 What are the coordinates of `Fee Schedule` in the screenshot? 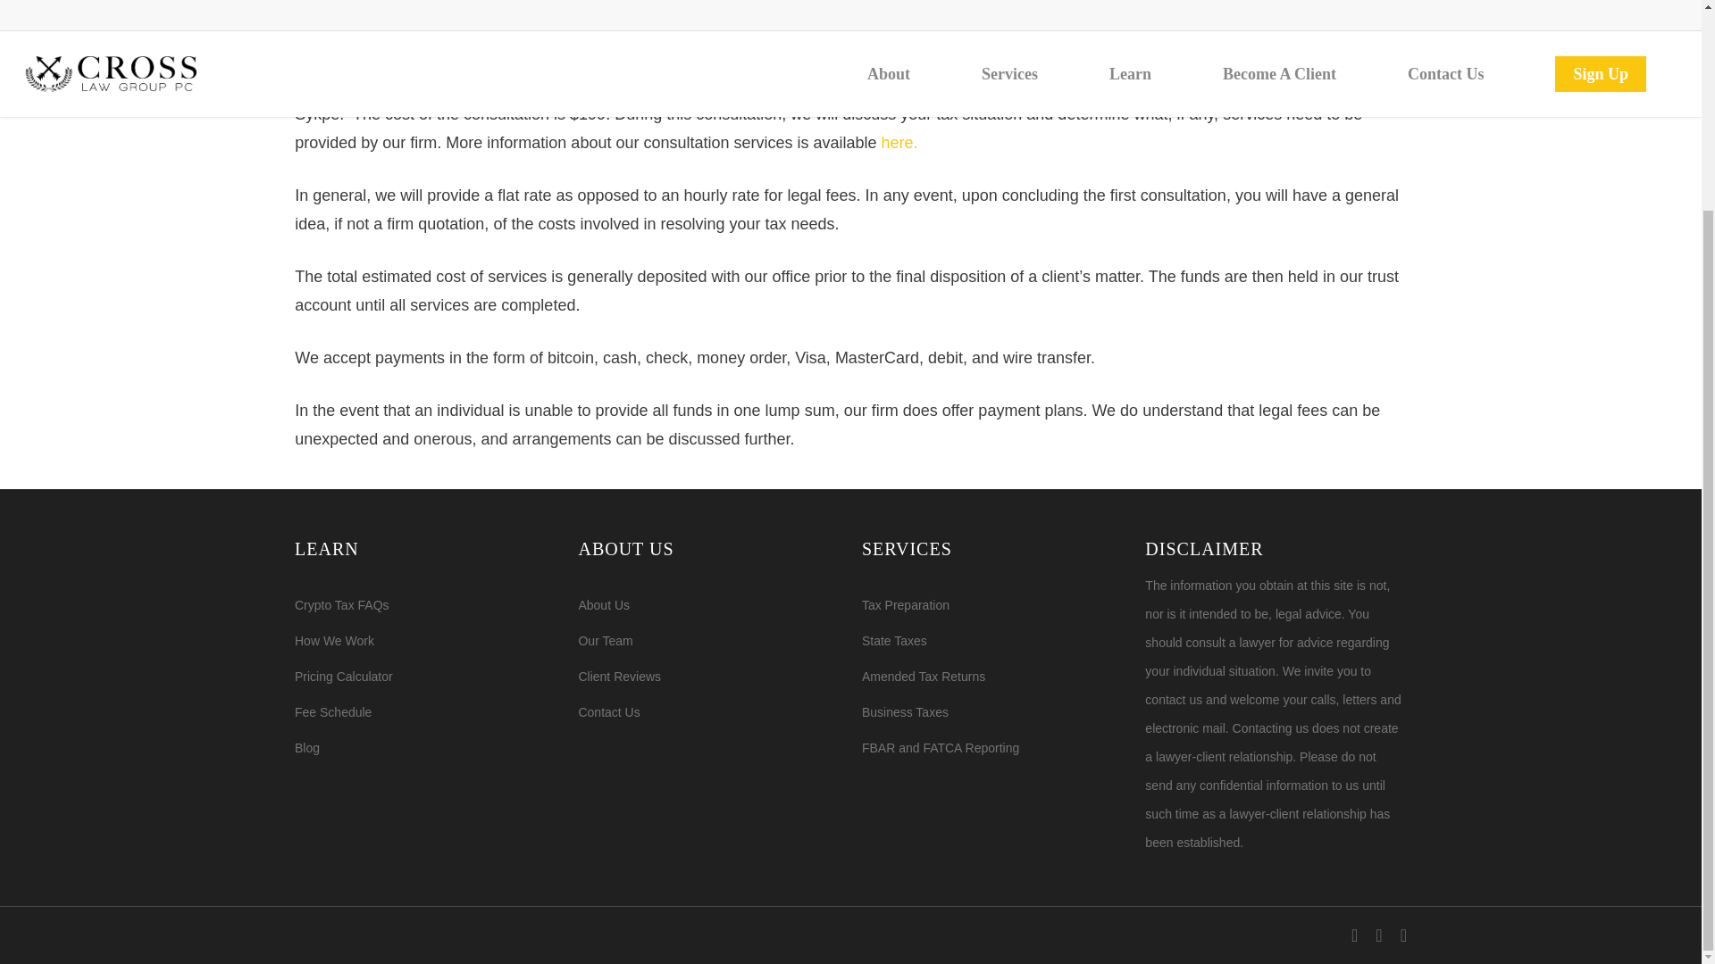 It's located at (425, 712).